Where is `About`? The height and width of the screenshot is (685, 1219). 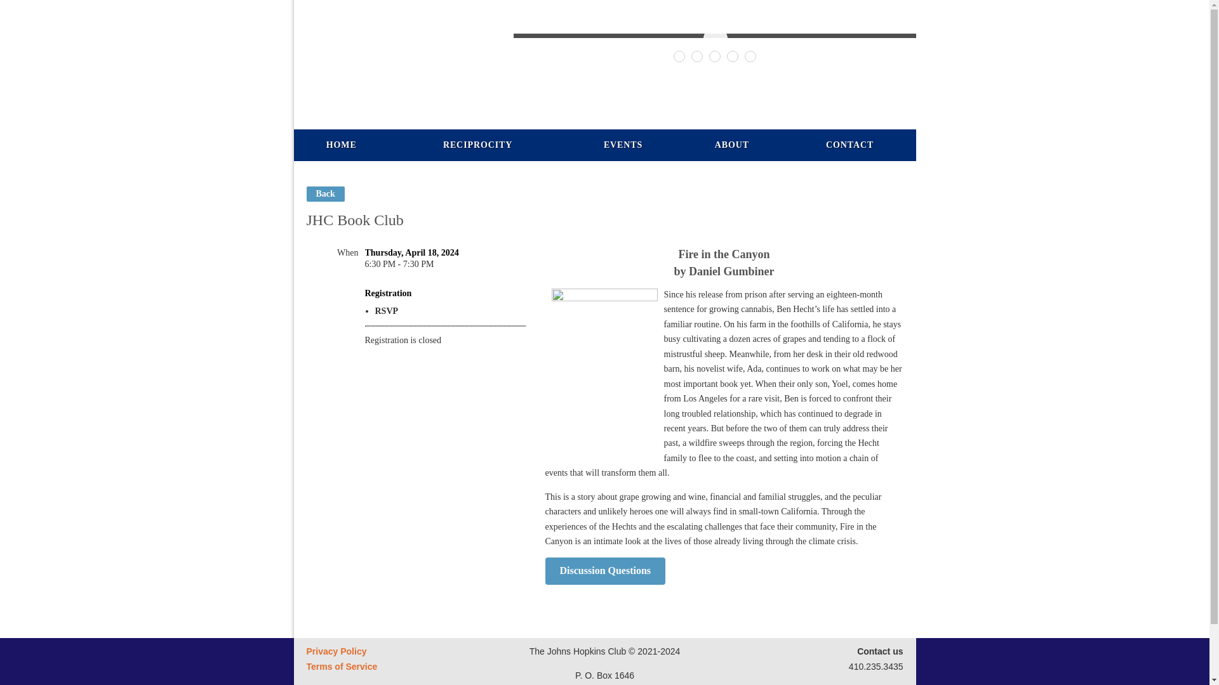 About is located at coordinates (731, 145).